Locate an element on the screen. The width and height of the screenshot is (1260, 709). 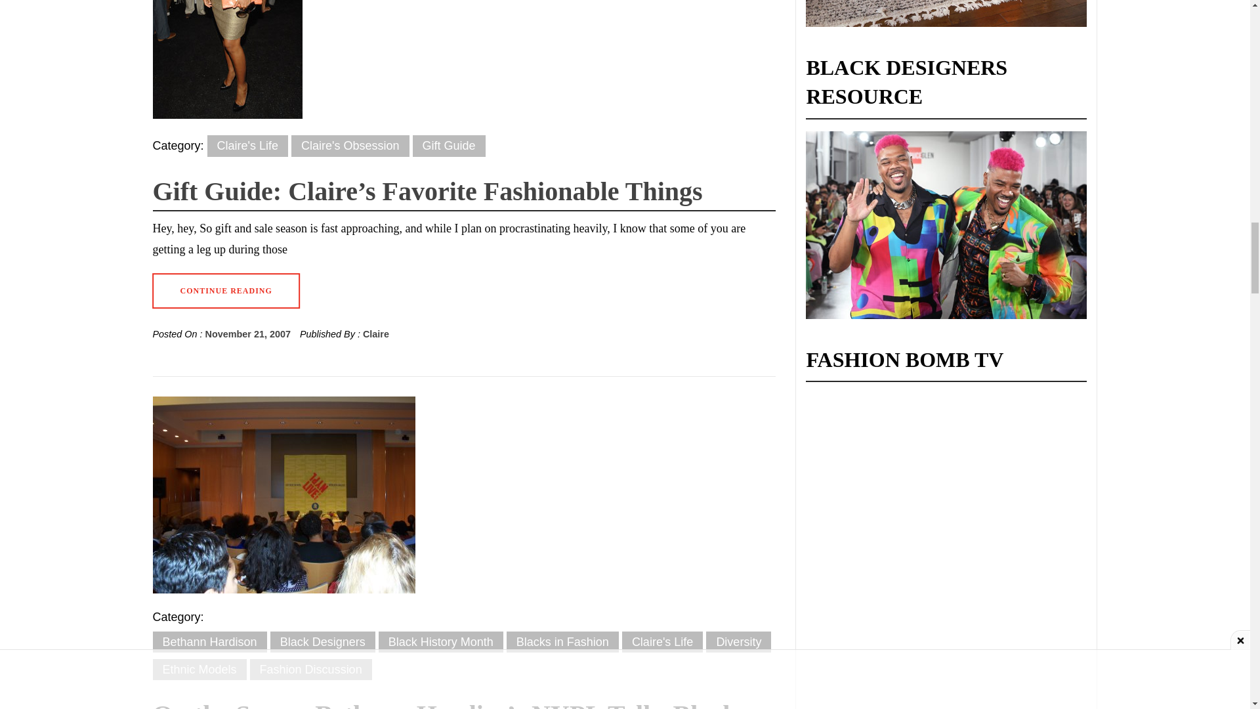
YouTube video player is located at coordinates (904, 449).